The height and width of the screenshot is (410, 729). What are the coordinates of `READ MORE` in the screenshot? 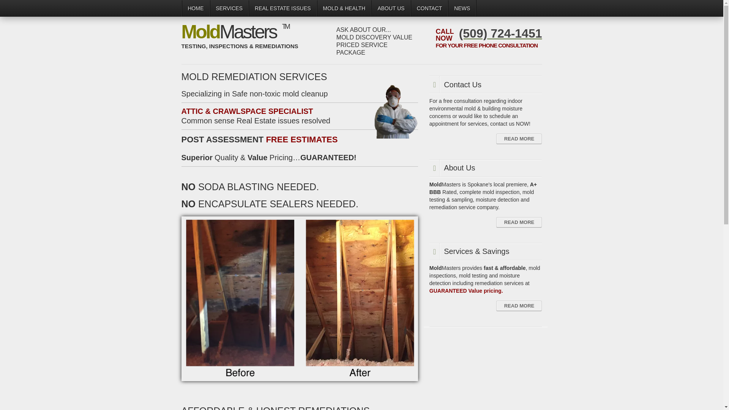 It's located at (519, 222).